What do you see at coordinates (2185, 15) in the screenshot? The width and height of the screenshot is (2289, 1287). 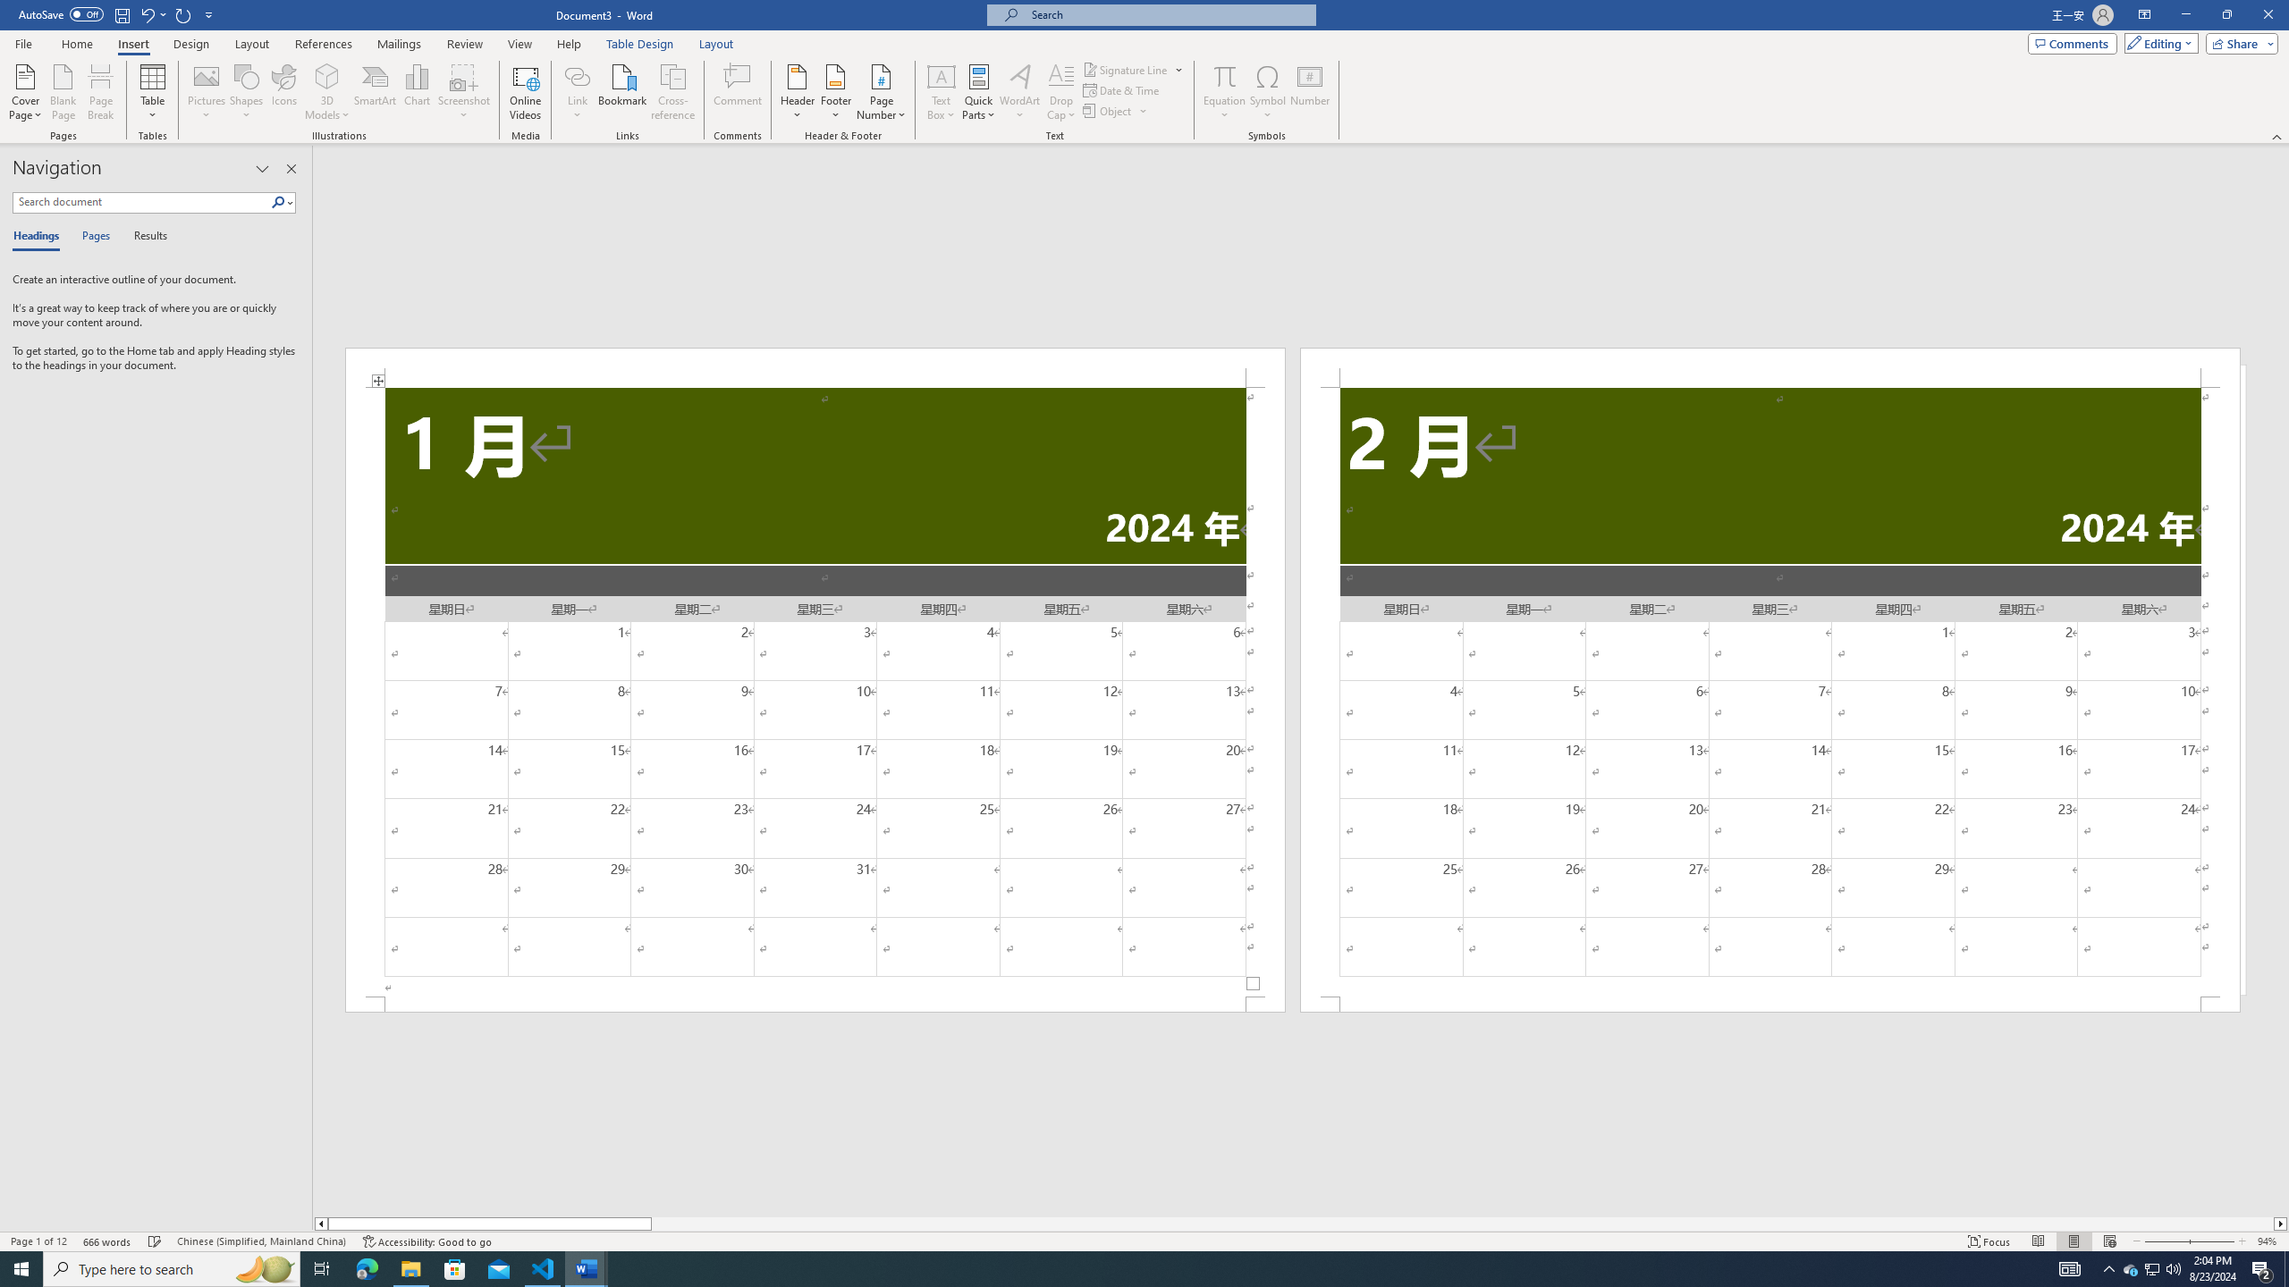 I see `Minimize` at bounding box center [2185, 15].